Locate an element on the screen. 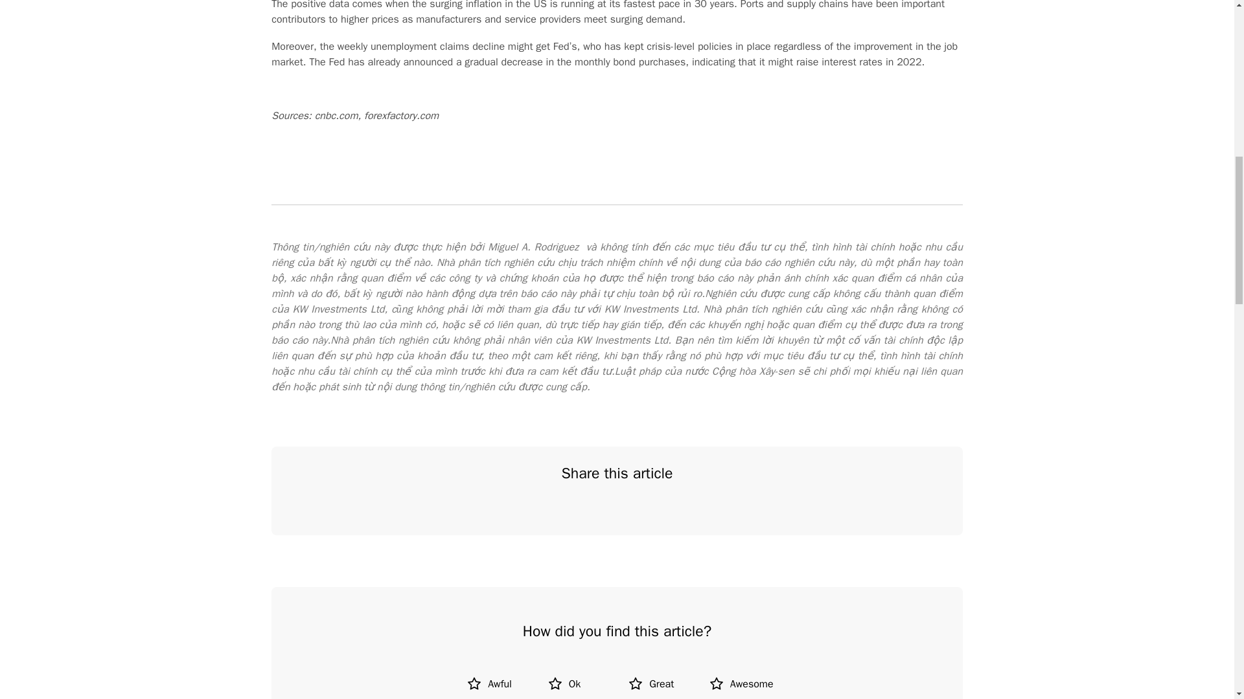 The height and width of the screenshot is (699, 1244). Article Hero is located at coordinates (577, 510).